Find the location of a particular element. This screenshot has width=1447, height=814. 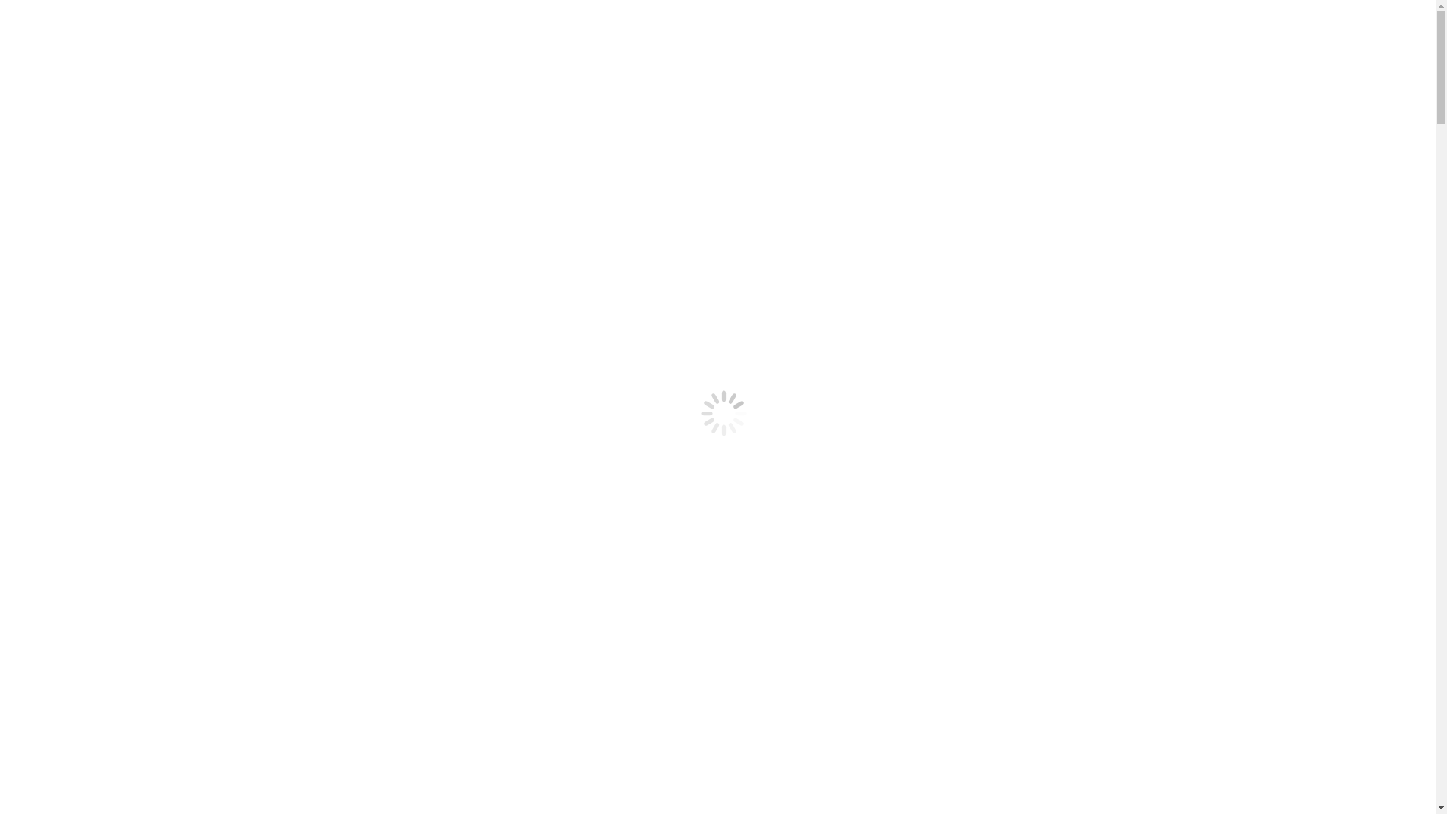

Retreat and Meditation Classes is located at coordinates (142, 559).